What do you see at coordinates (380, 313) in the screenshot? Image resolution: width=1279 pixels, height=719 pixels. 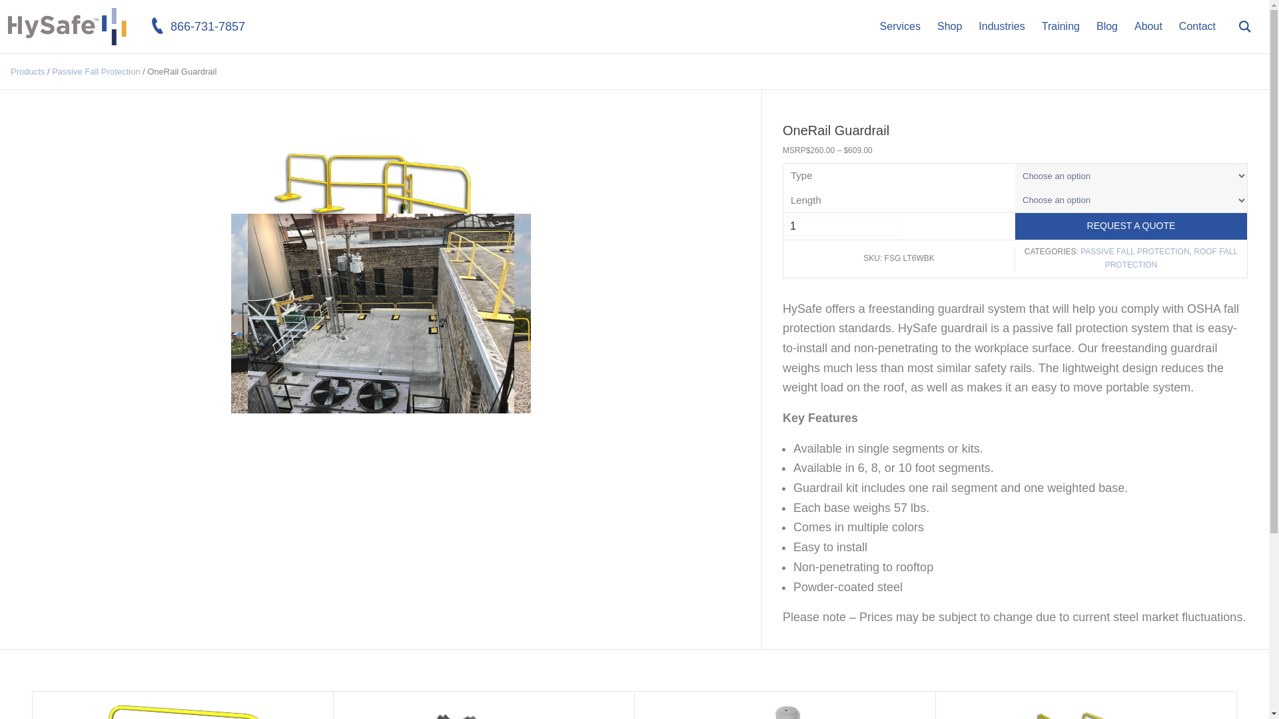 I see `HySafe Guardrail` at bounding box center [380, 313].